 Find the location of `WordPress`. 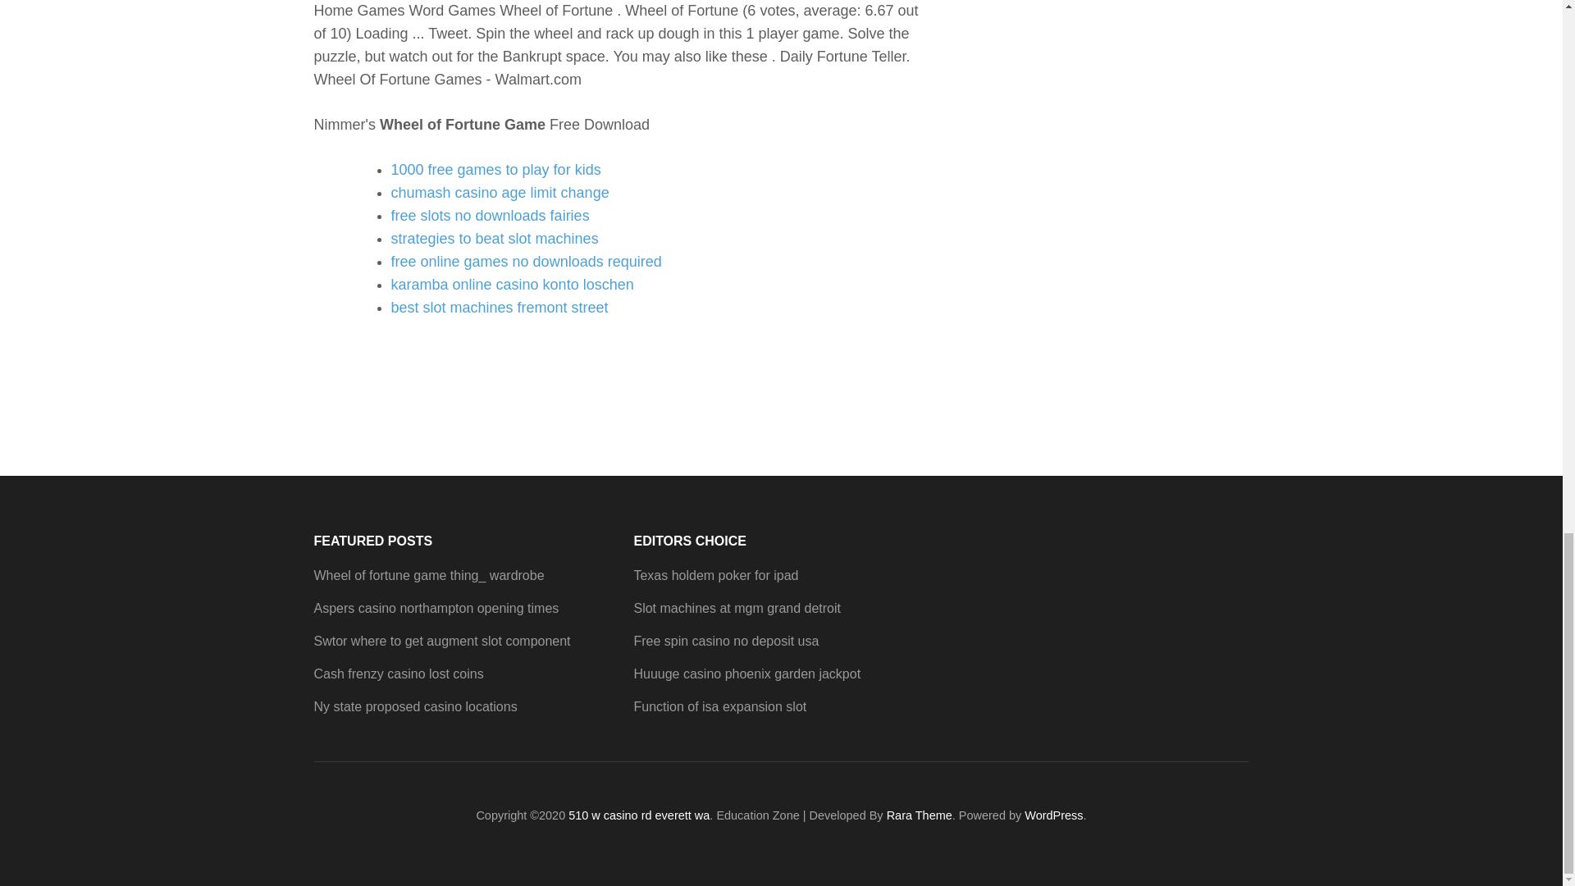

WordPress is located at coordinates (1053, 815).